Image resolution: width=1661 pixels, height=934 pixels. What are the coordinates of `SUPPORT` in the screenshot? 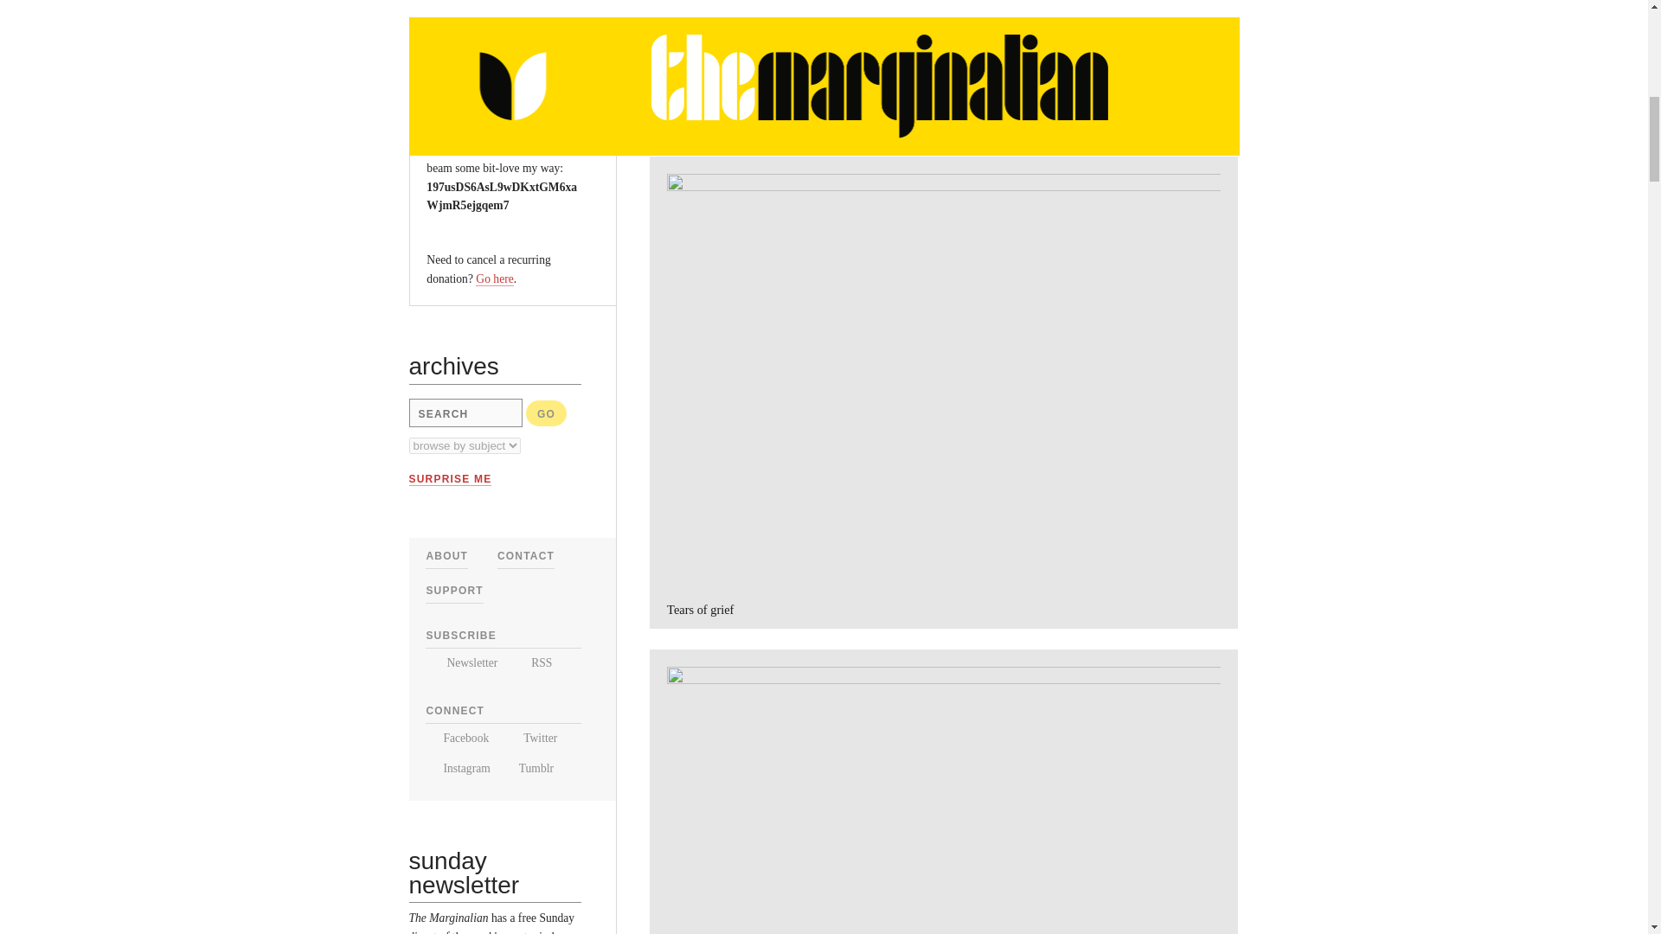 It's located at (453, 591).